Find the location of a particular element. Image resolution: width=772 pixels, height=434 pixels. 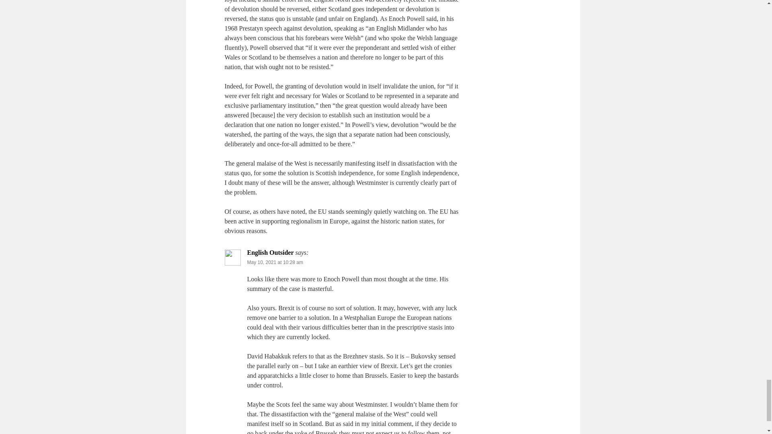

May 10, 2021 at 10:28 am is located at coordinates (275, 262).